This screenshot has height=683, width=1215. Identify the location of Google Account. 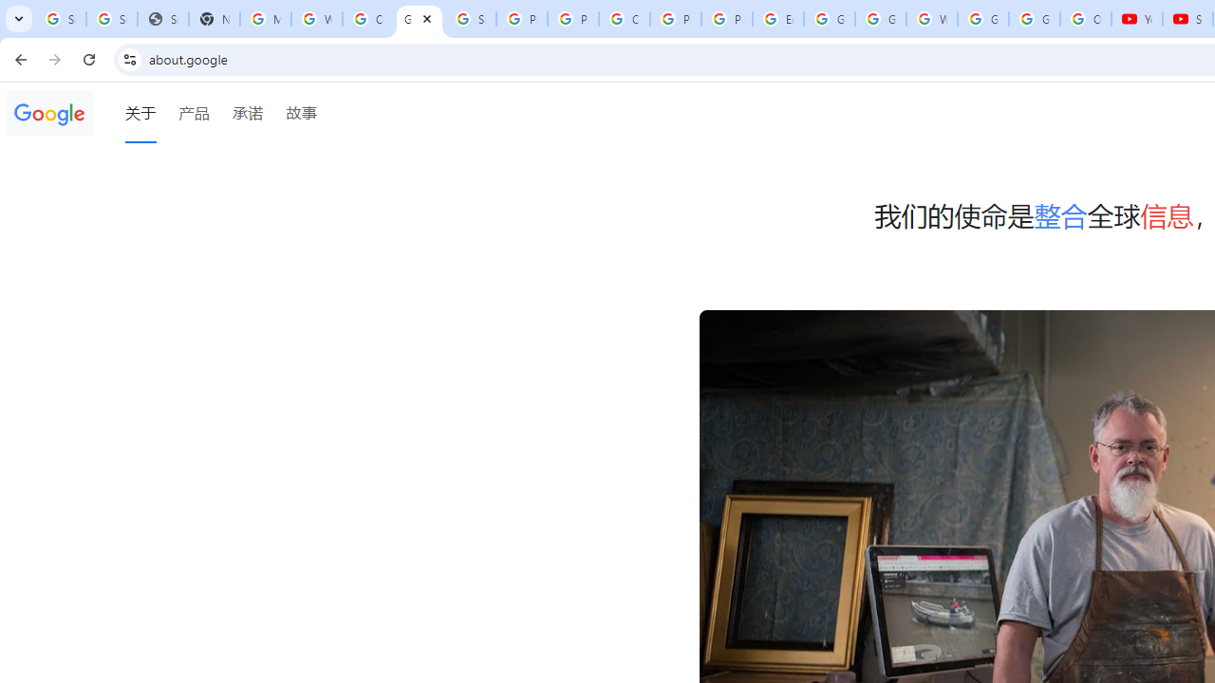
(1035, 19).